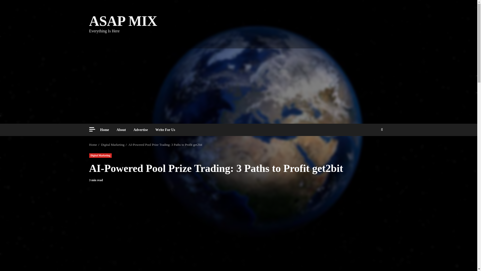 This screenshot has width=481, height=271. What do you see at coordinates (382, 129) in the screenshot?
I see `Search` at bounding box center [382, 129].